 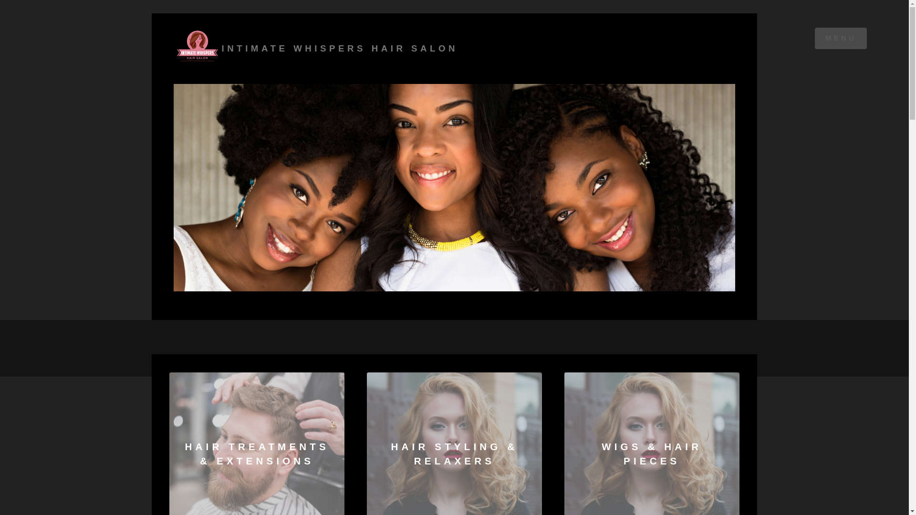 I want to click on Shop Now, so click(x=454, y=443).